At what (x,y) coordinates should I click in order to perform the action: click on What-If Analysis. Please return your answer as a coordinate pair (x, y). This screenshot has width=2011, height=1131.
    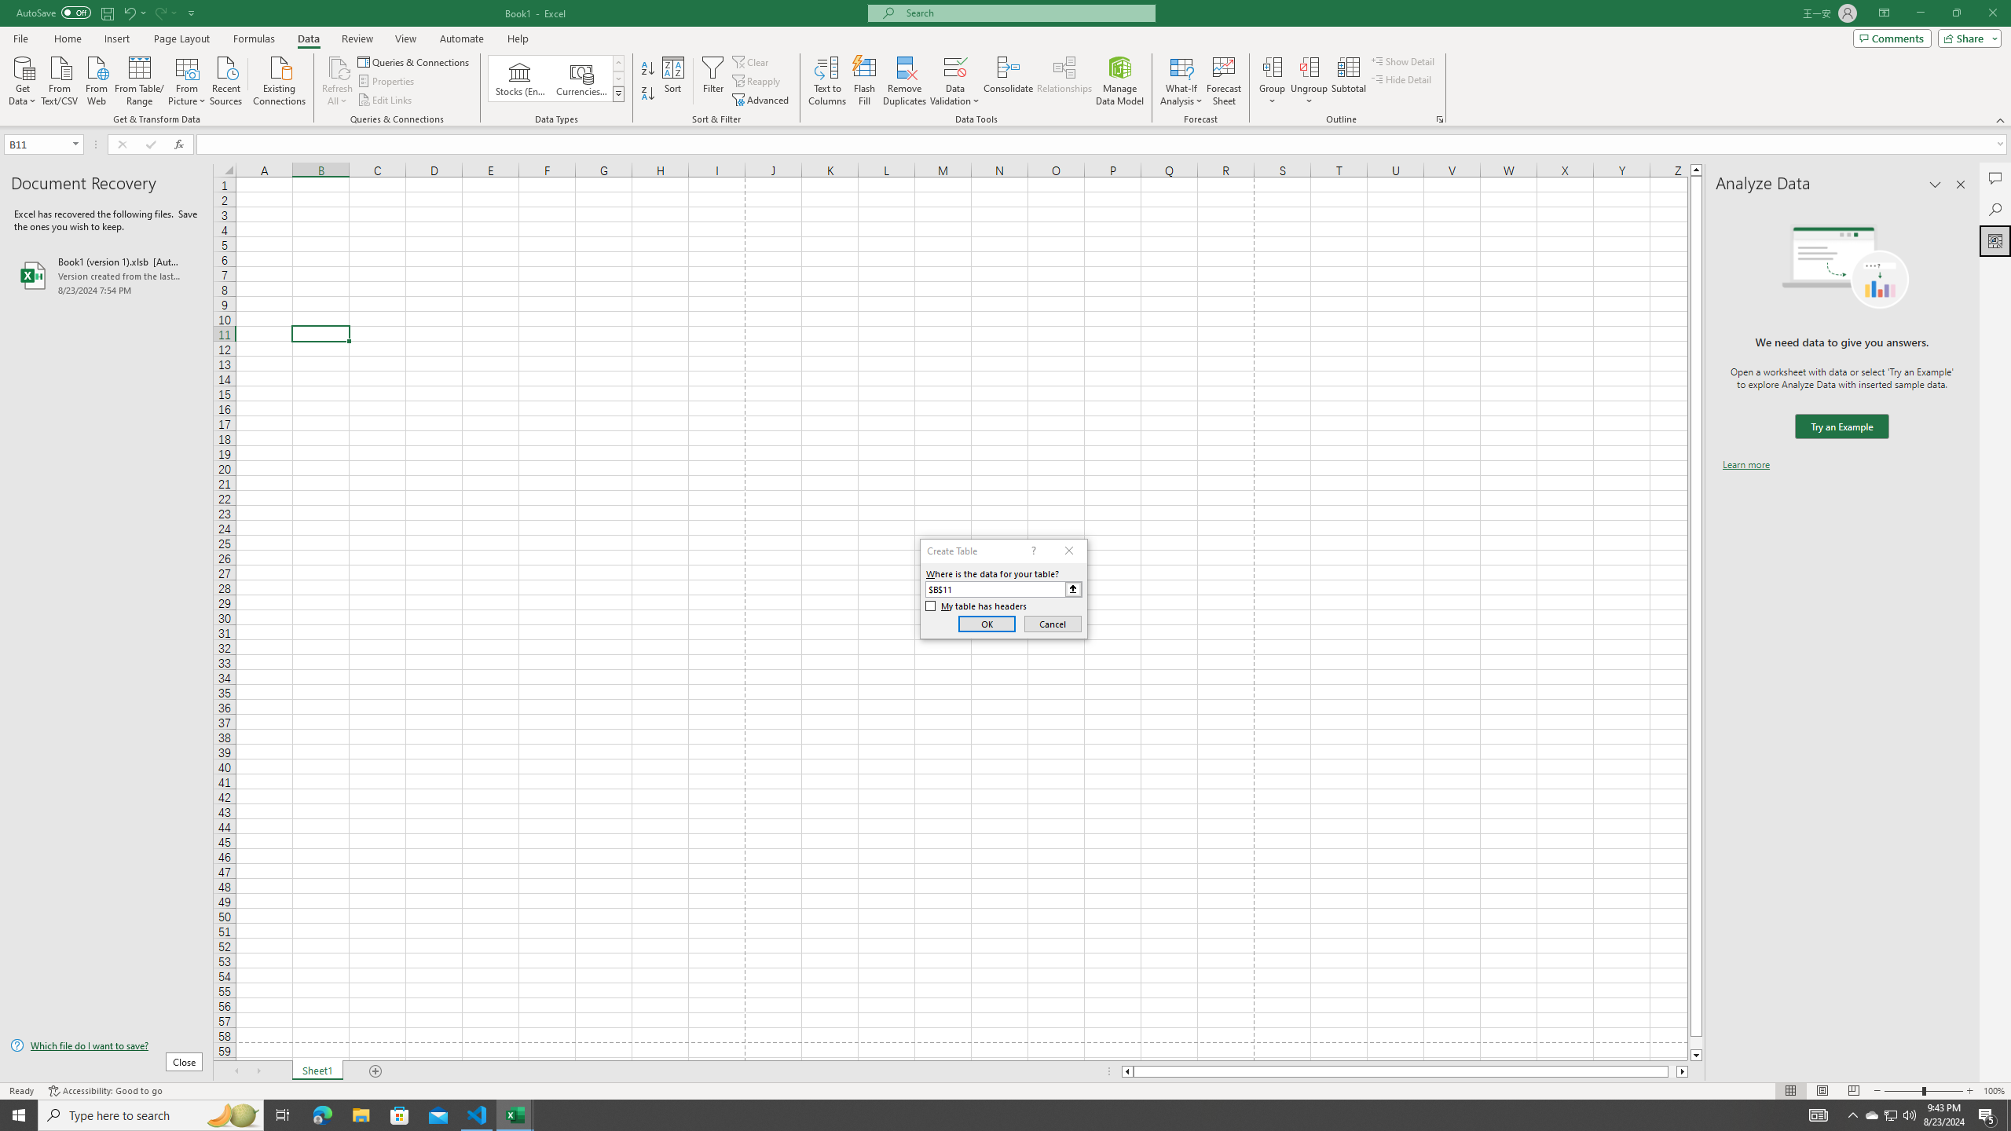
    Looking at the image, I should click on (1181, 81).